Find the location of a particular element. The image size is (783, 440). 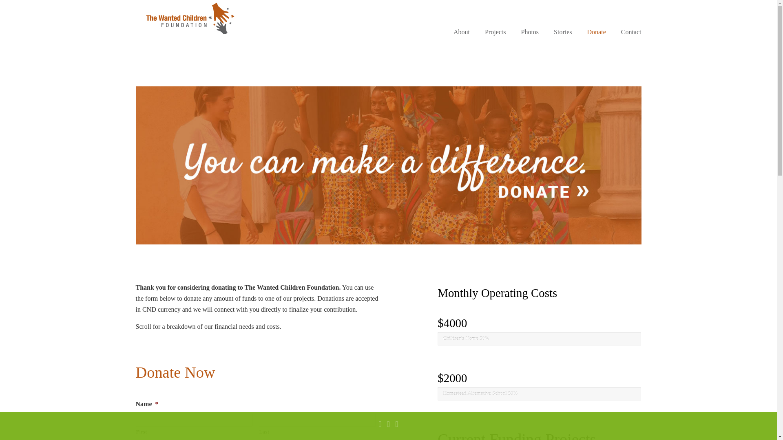

Donate is located at coordinates (596, 32).